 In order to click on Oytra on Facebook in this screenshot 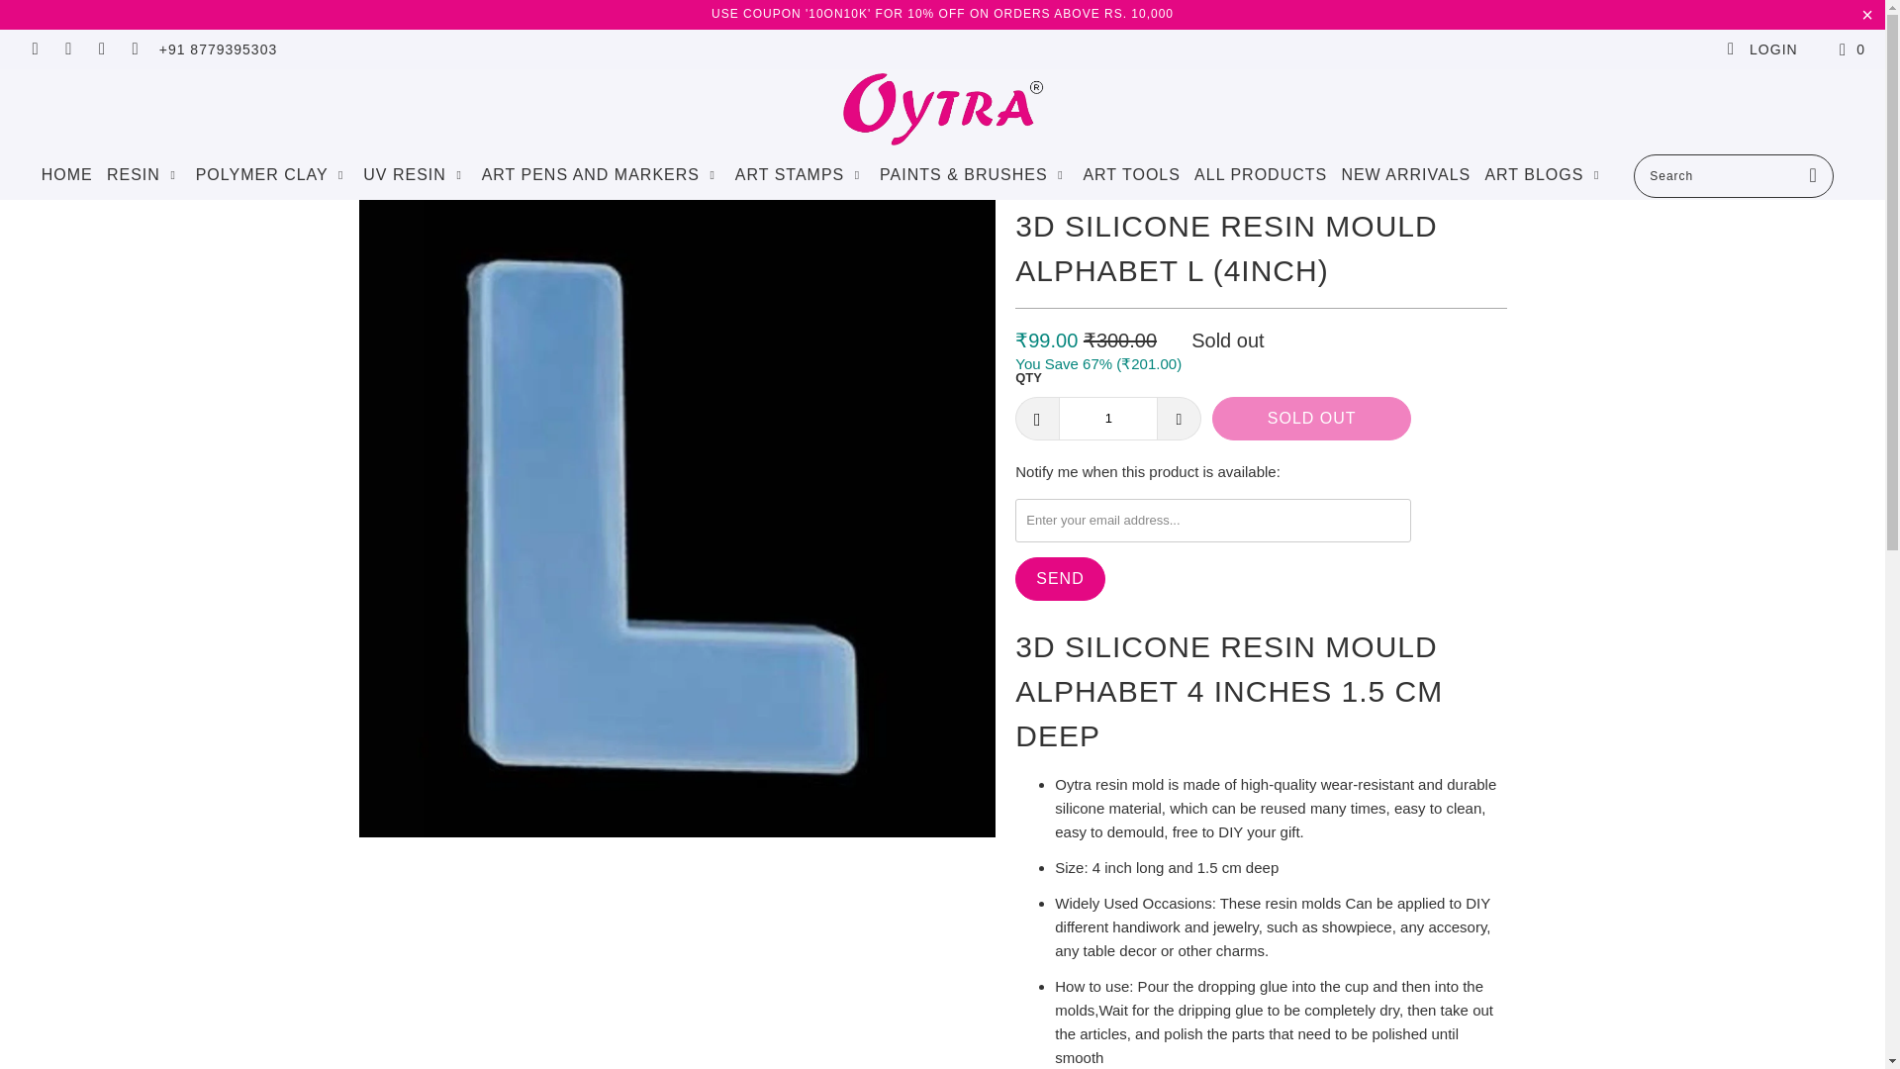, I will do `click(34, 49)`.